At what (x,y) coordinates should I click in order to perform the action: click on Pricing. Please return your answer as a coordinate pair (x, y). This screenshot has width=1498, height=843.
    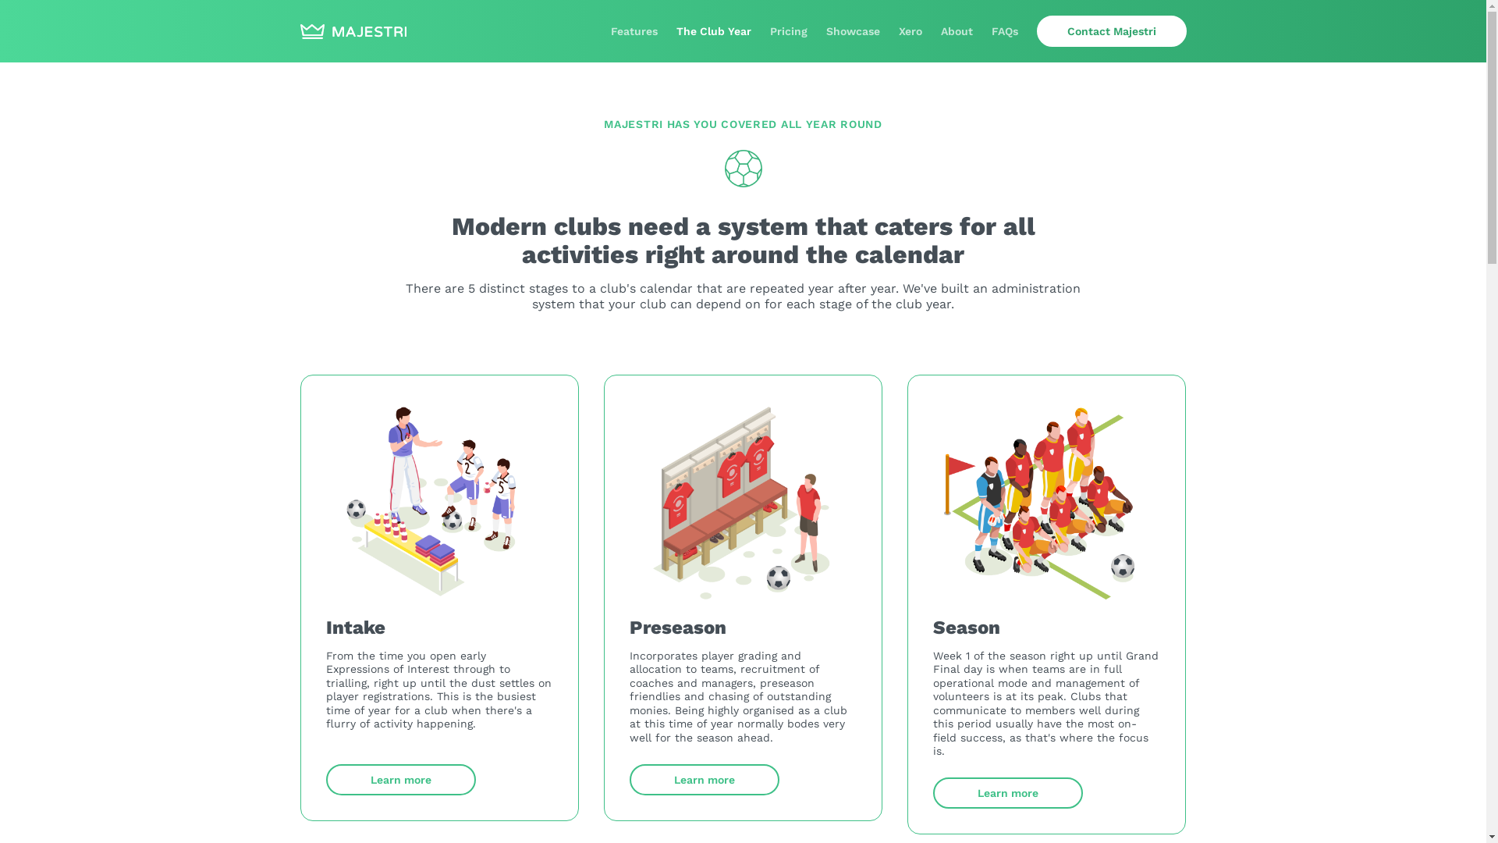
    Looking at the image, I should click on (788, 31).